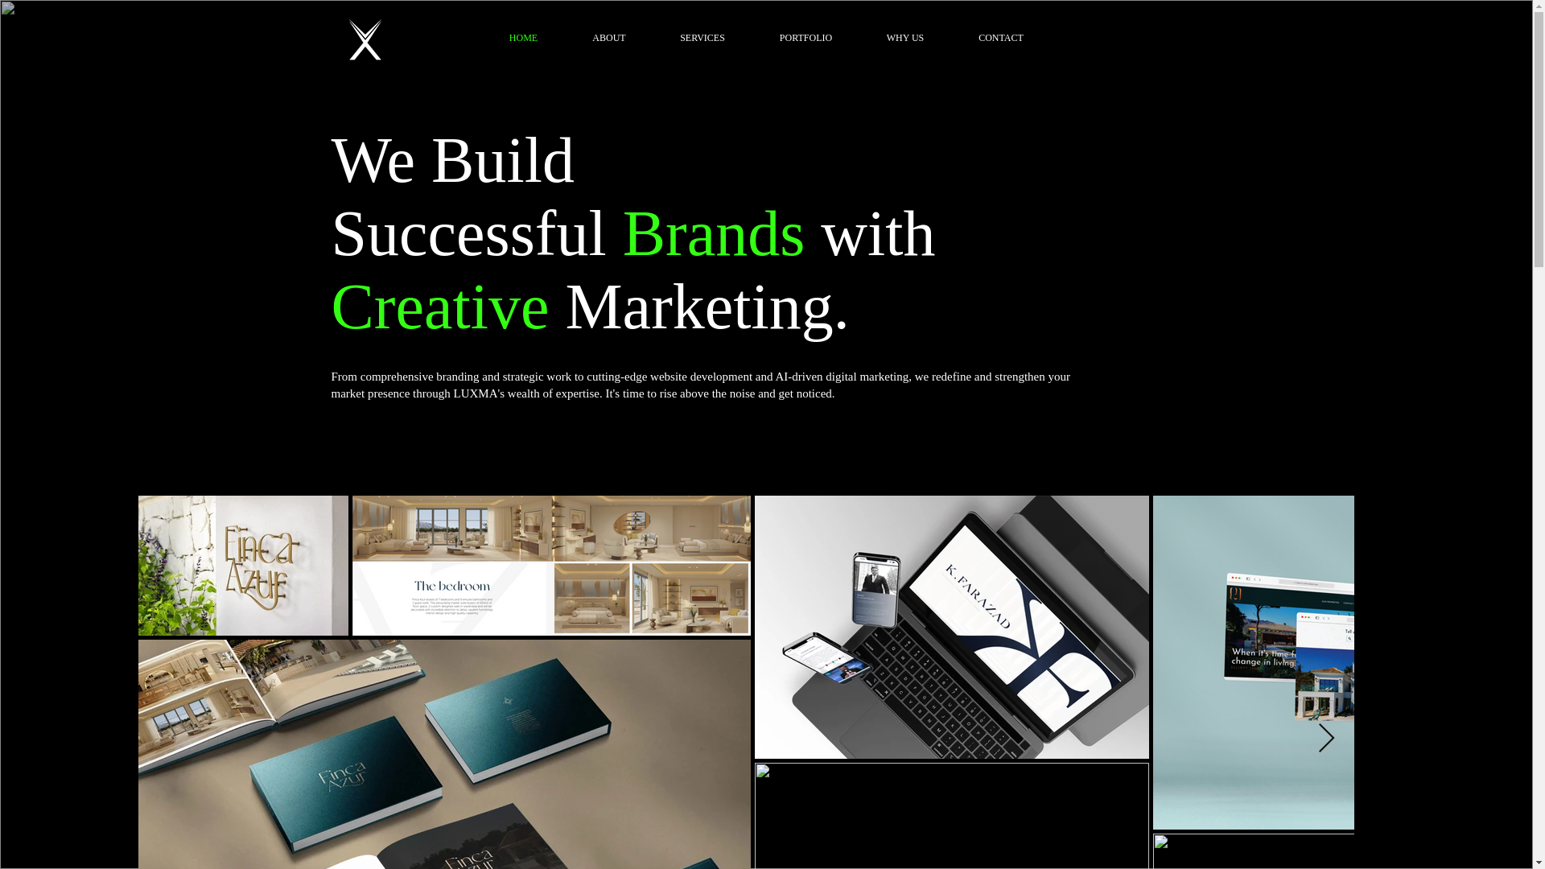 The width and height of the screenshot is (1545, 869). What do you see at coordinates (608, 37) in the screenshot?
I see `ABOUT` at bounding box center [608, 37].